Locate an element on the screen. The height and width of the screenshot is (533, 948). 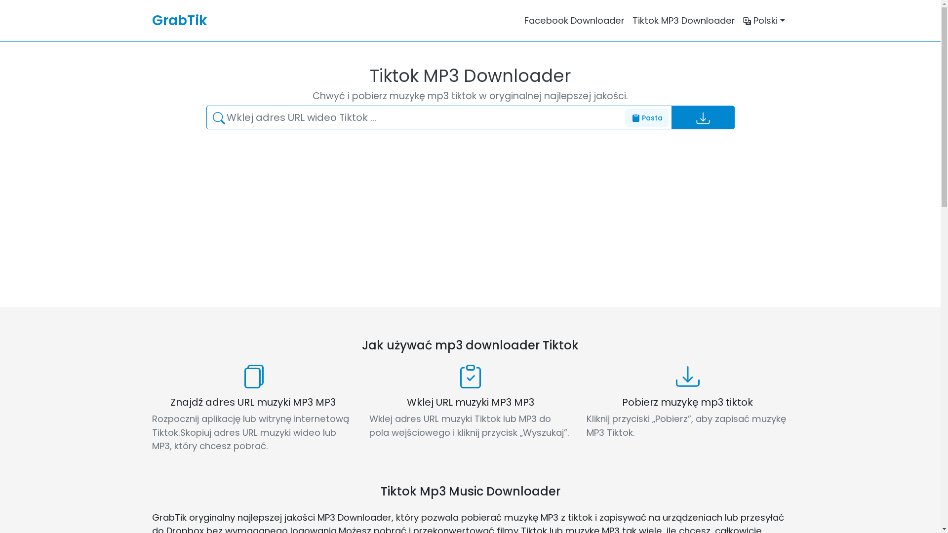
Advertisement is located at coordinates (455, 210).